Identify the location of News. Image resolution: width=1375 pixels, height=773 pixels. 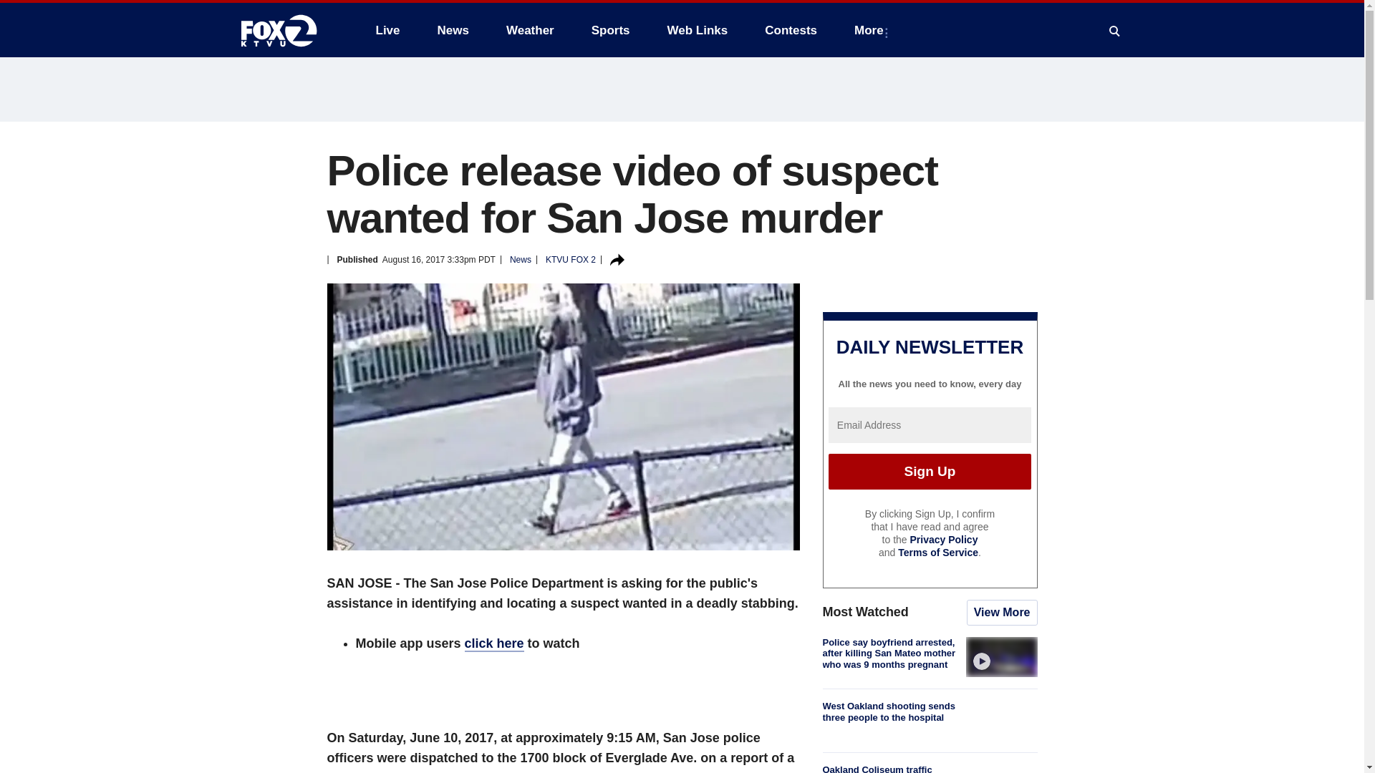
(453, 30).